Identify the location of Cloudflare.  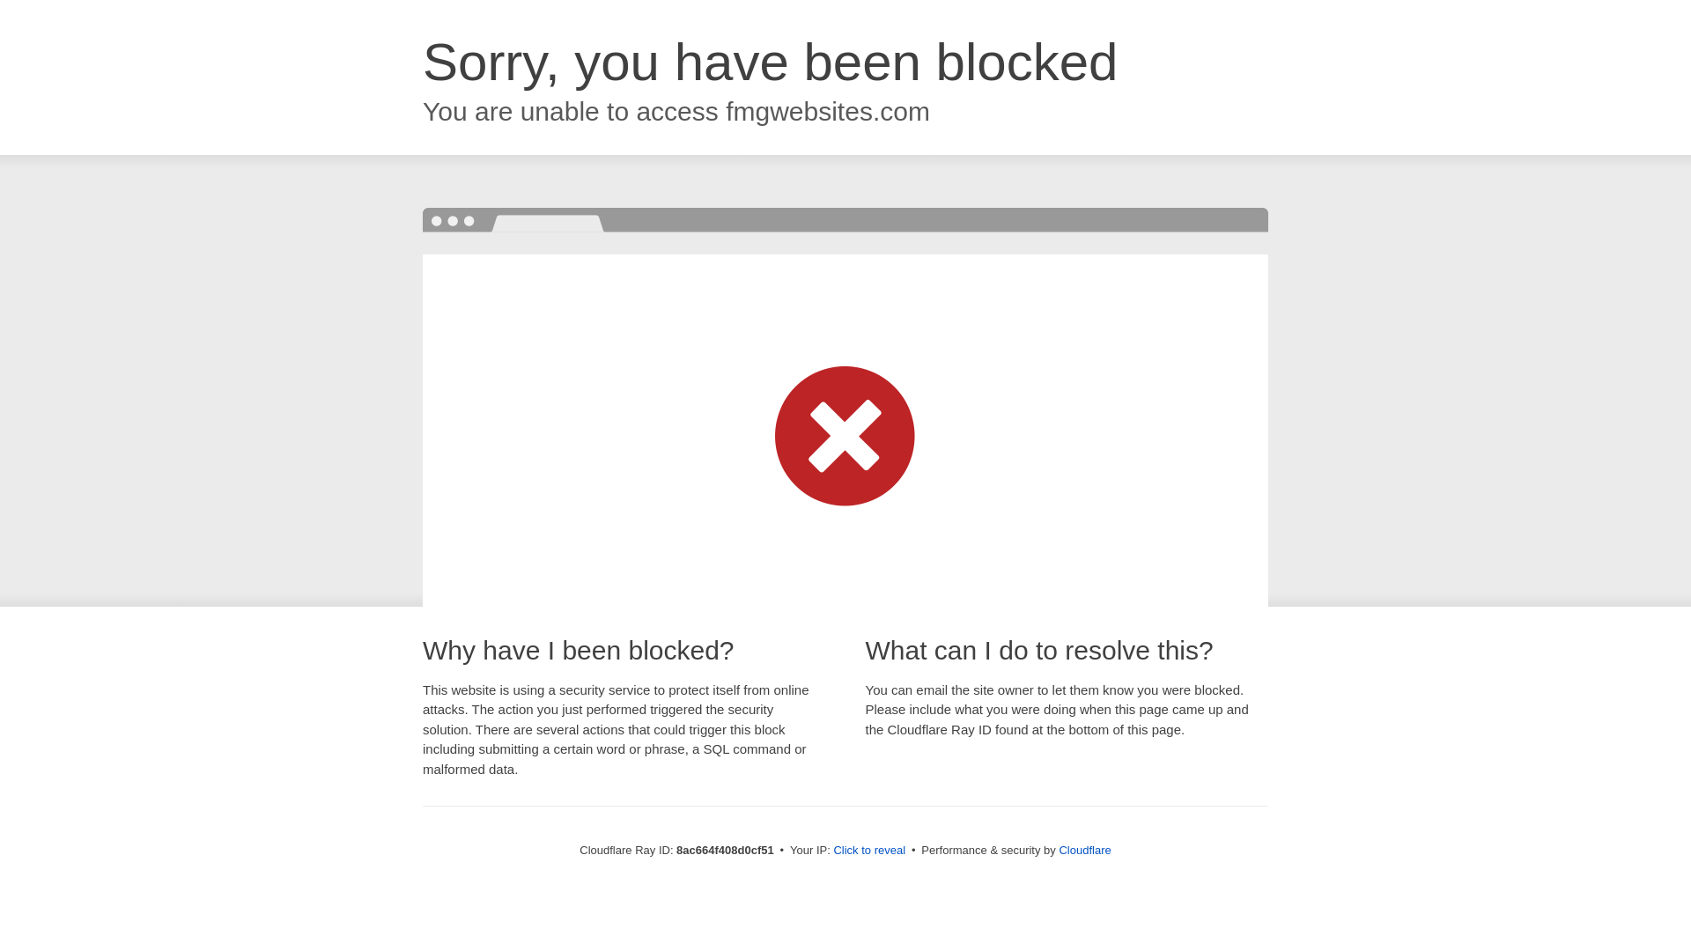
(1084, 850).